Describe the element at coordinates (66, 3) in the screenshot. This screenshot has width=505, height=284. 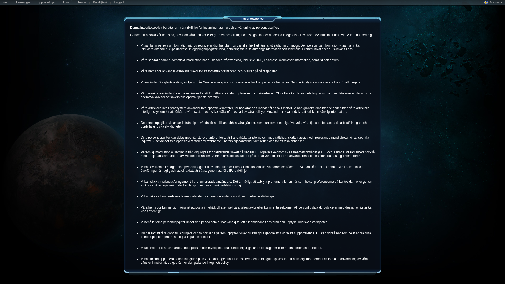
I see `Portal` at that location.